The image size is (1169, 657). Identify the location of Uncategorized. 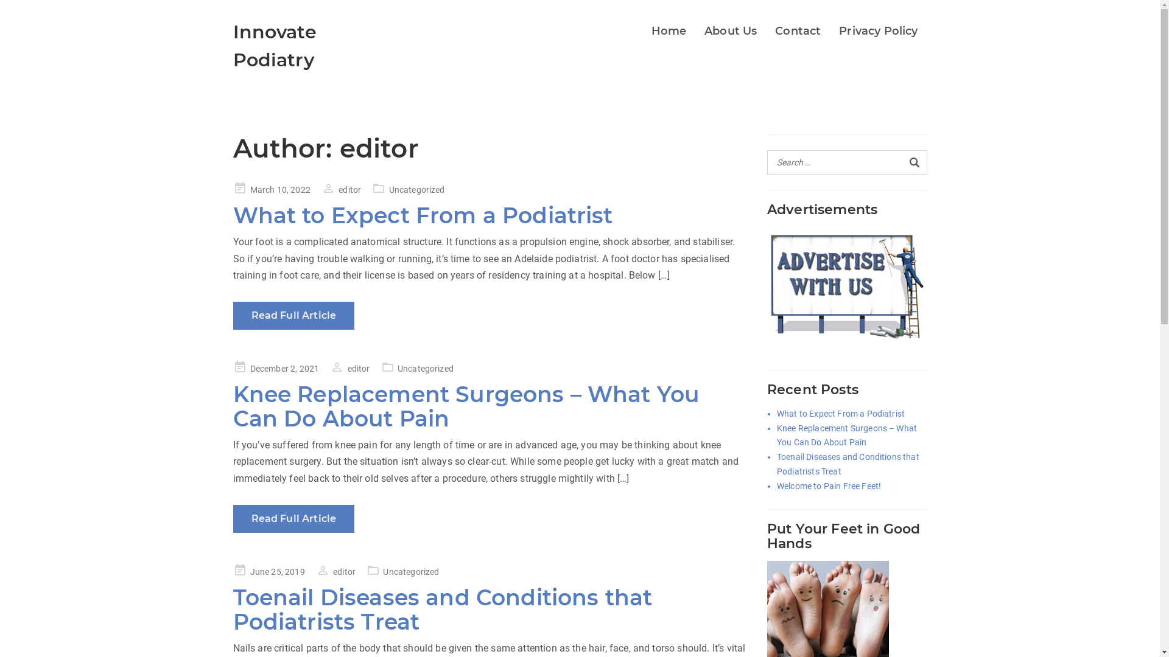
(411, 572).